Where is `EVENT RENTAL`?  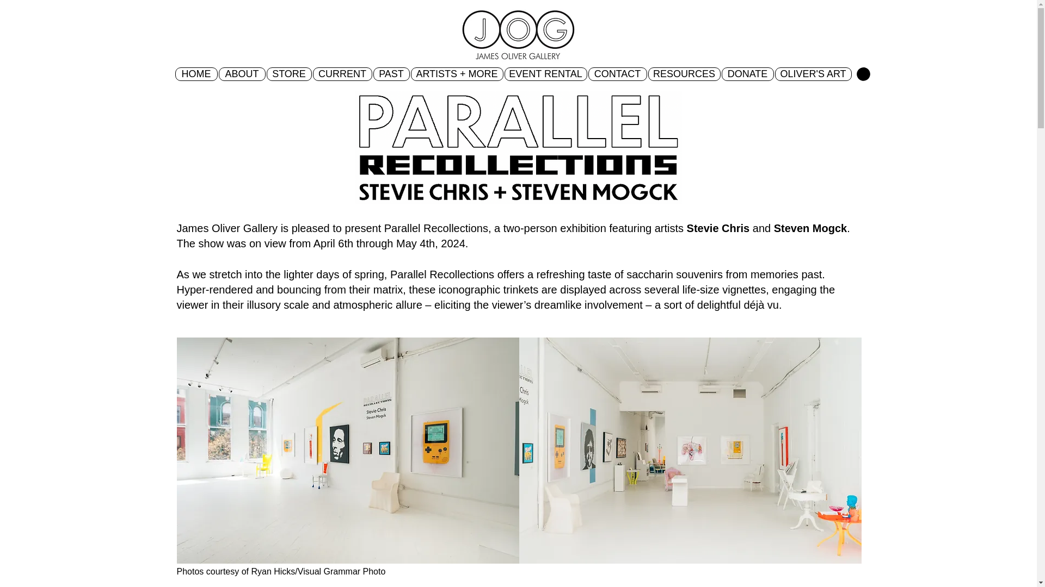
EVENT RENTAL is located at coordinates (545, 74).